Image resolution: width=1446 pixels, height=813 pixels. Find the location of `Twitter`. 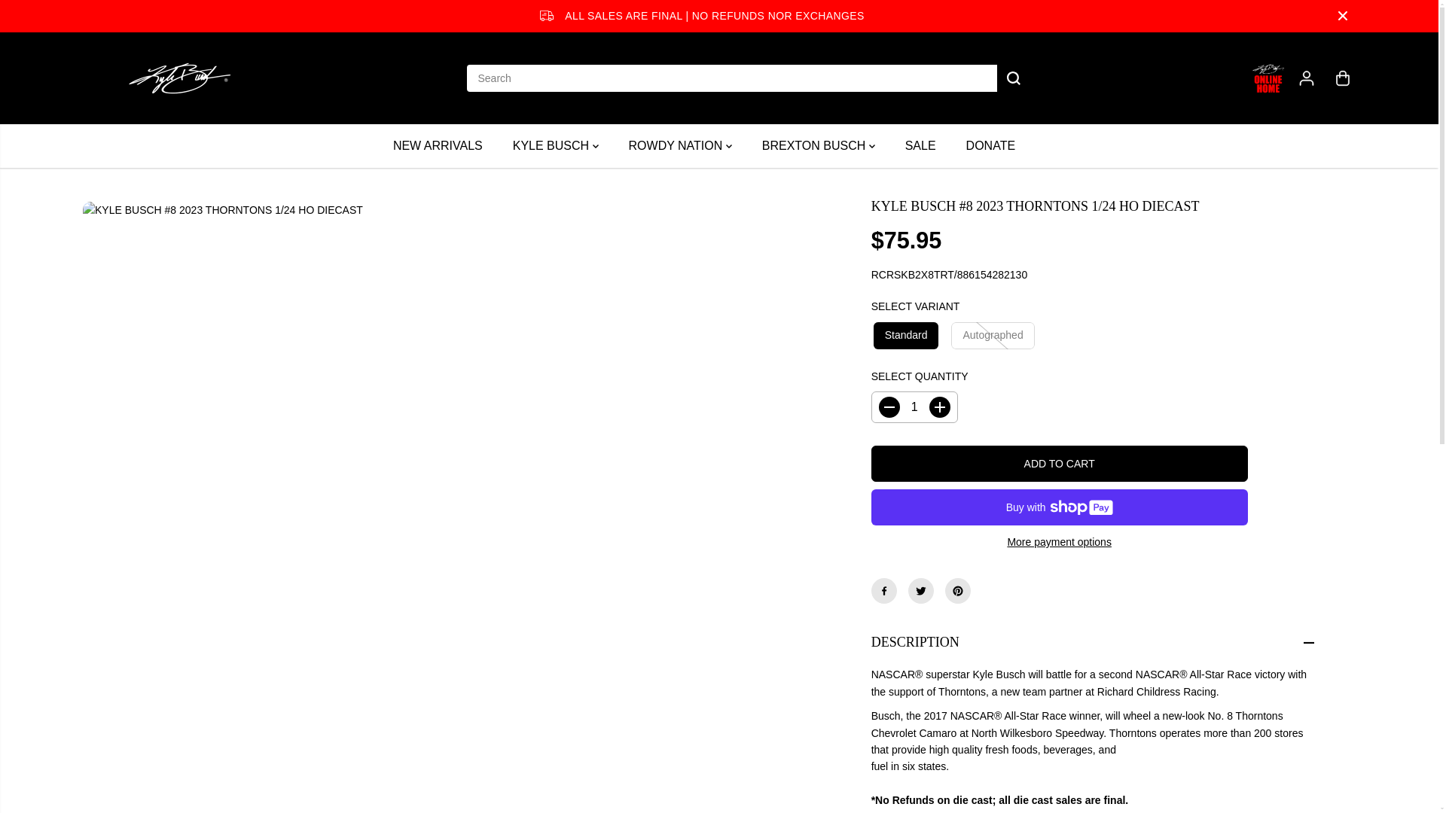

Twitter is located at coordinates (920, 590).